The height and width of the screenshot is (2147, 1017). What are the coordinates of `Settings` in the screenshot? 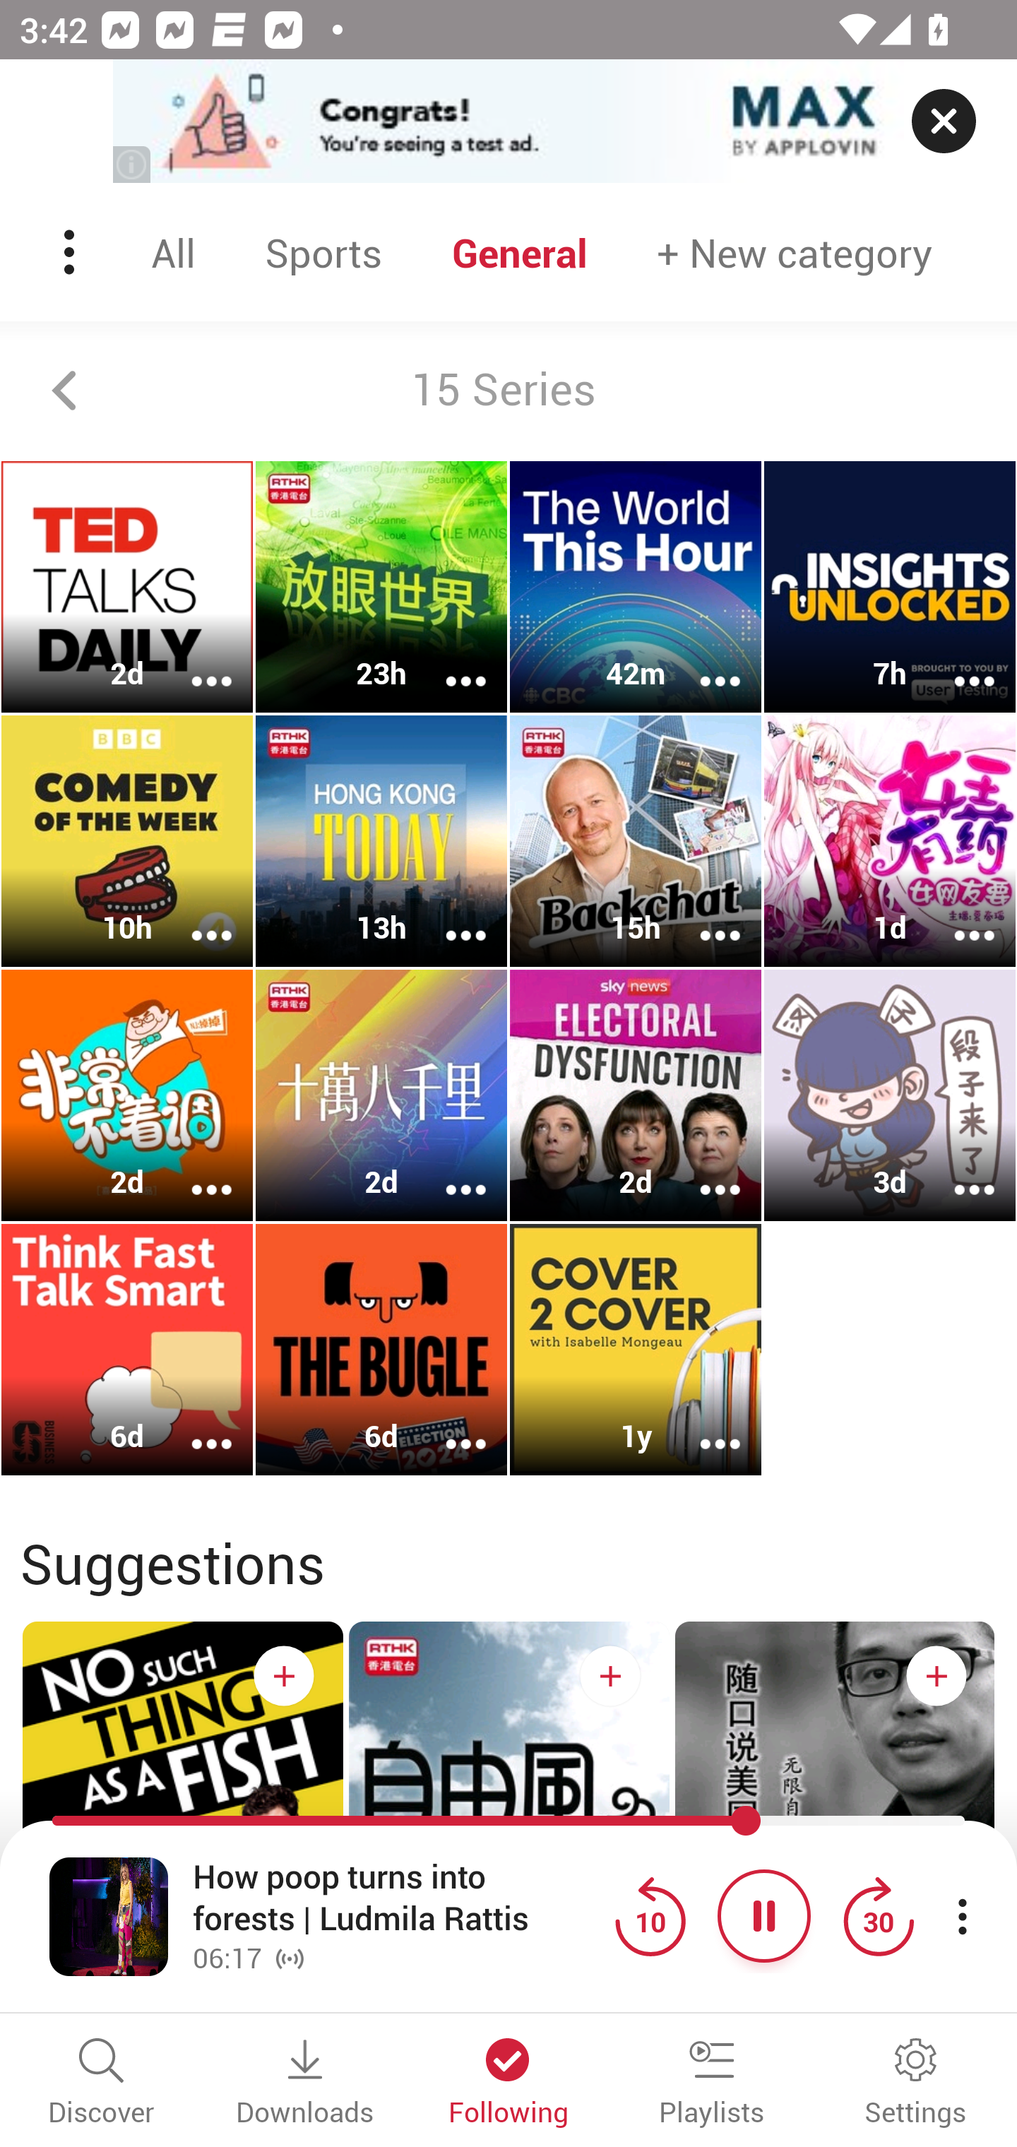 It's located at (915, 2083).